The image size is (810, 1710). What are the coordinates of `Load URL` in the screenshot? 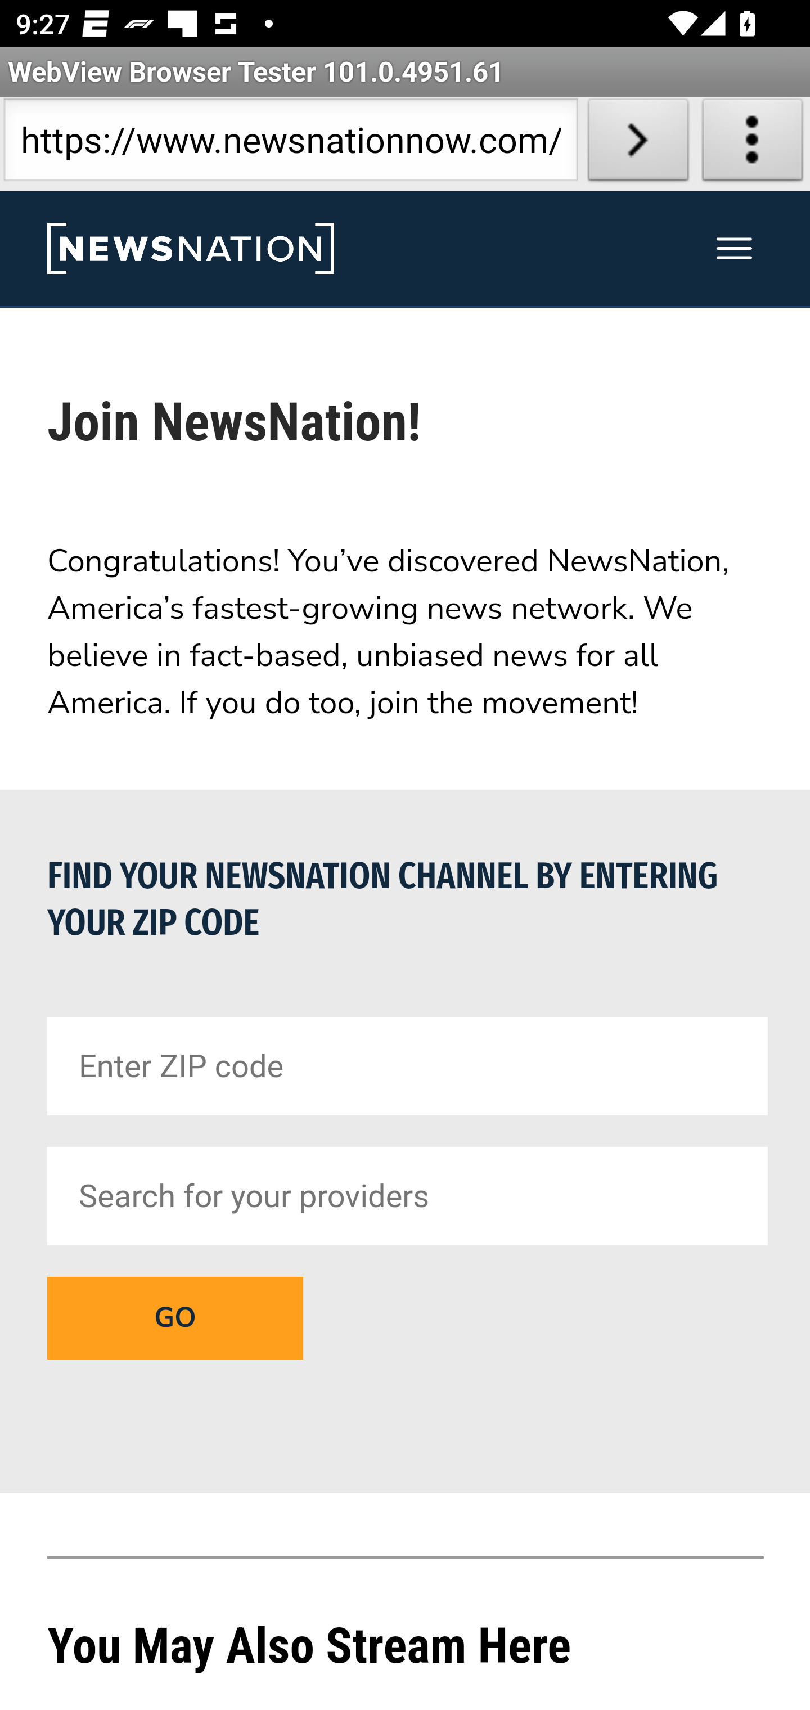 It's located at (638, 144).